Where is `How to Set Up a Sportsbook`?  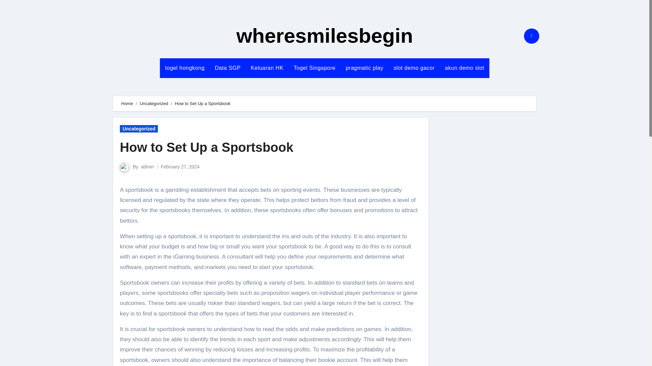 How to Set Up a Sportsbook is located at coordinates (206, 147).